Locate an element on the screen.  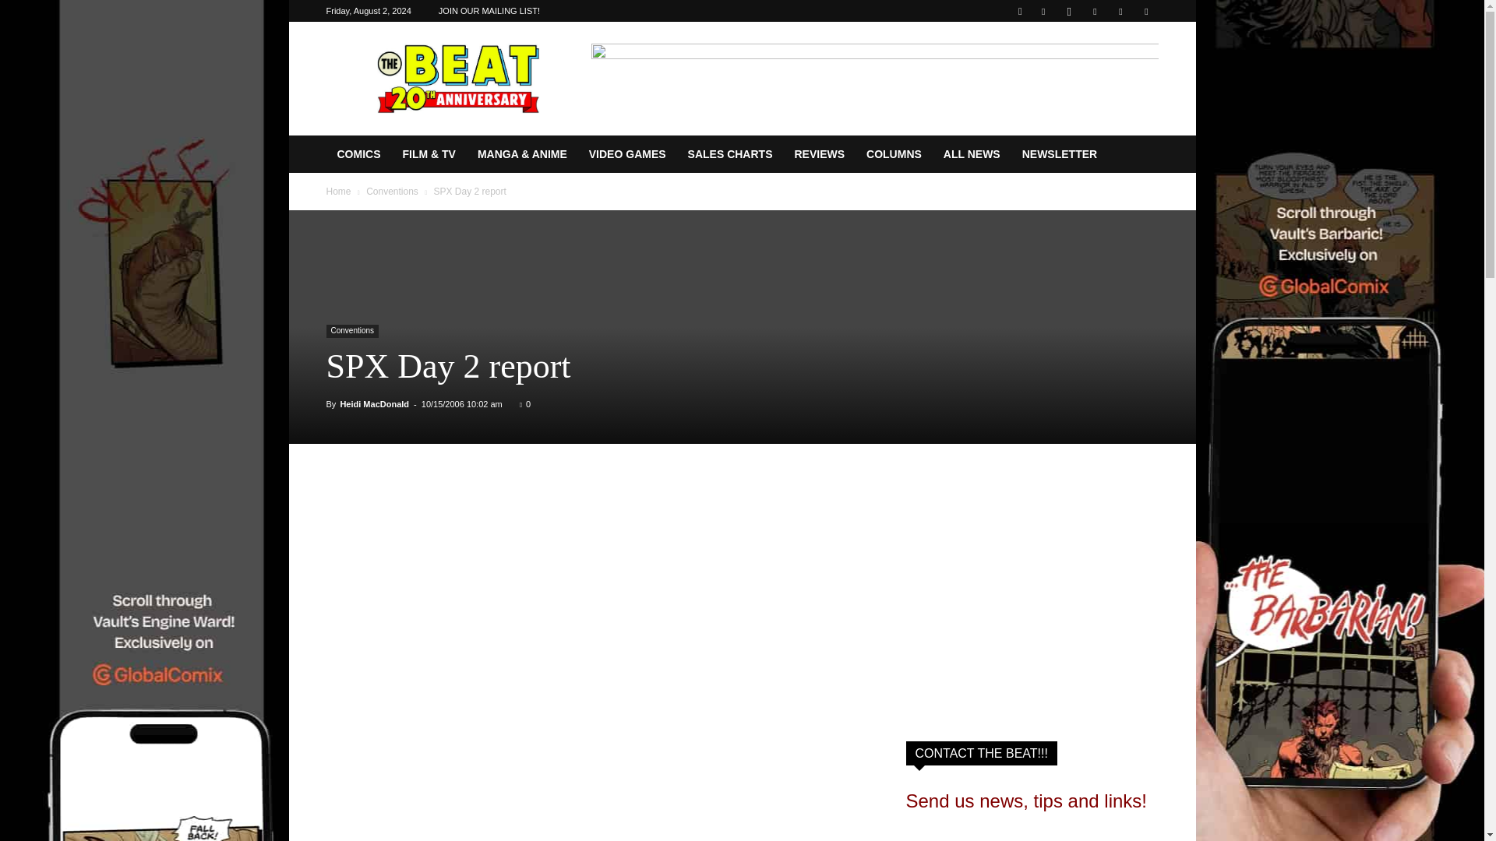
Facebook is located at coordinates (1043, 11).